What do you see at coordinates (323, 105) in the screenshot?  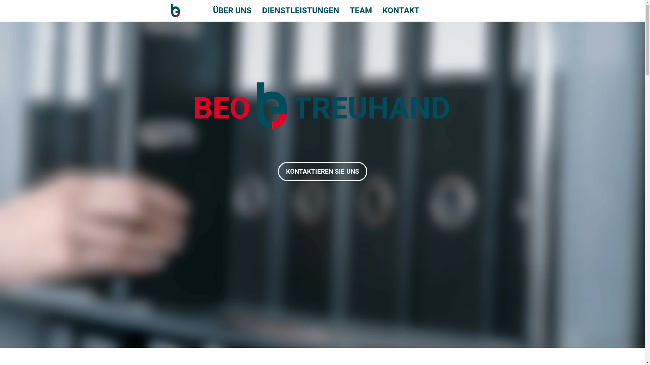 I see `Beo Treuhand GmbH` at bounding box center [323, 105].